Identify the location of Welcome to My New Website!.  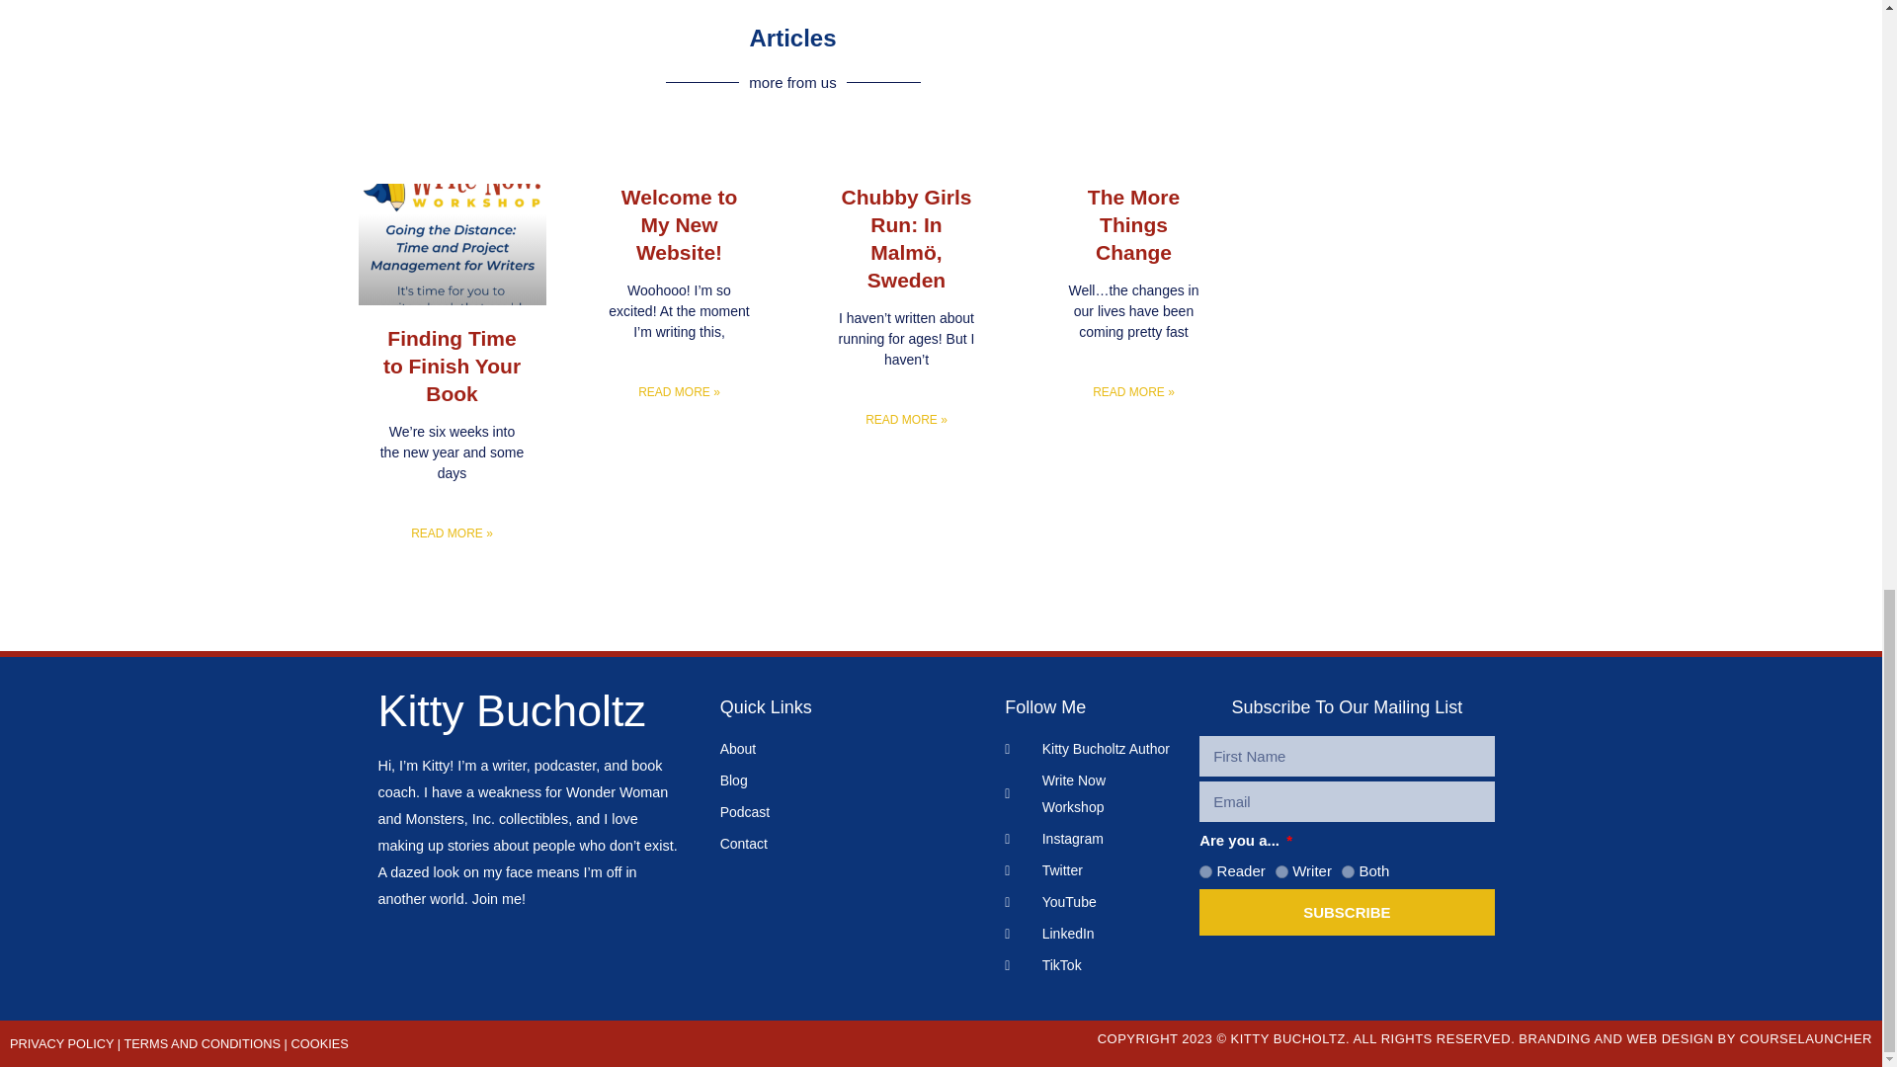
(680, 223).